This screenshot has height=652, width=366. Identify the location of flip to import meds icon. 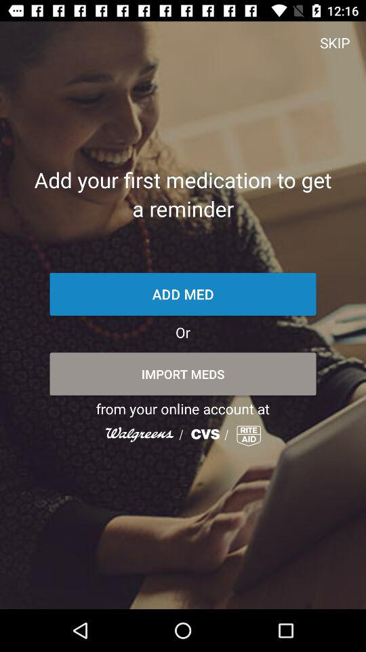
(183, 374).